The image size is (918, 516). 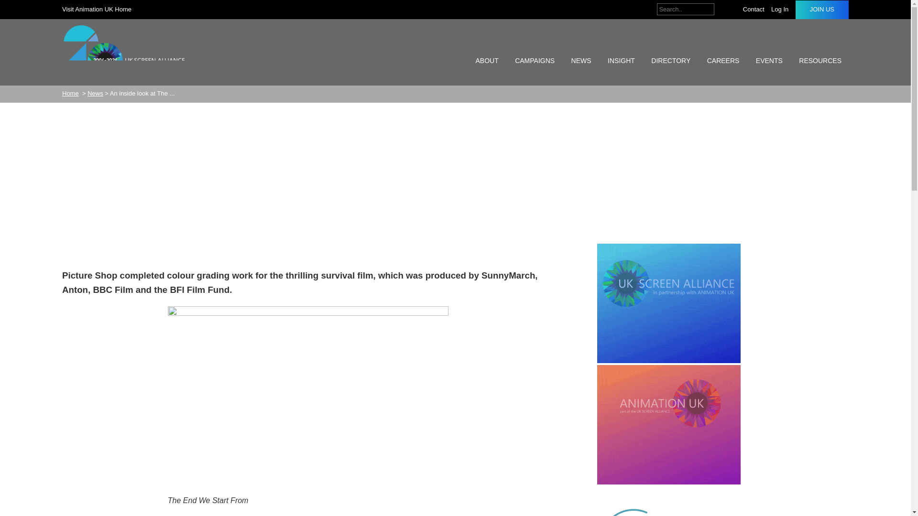 I want to click on News, so click(x=95, y=93).